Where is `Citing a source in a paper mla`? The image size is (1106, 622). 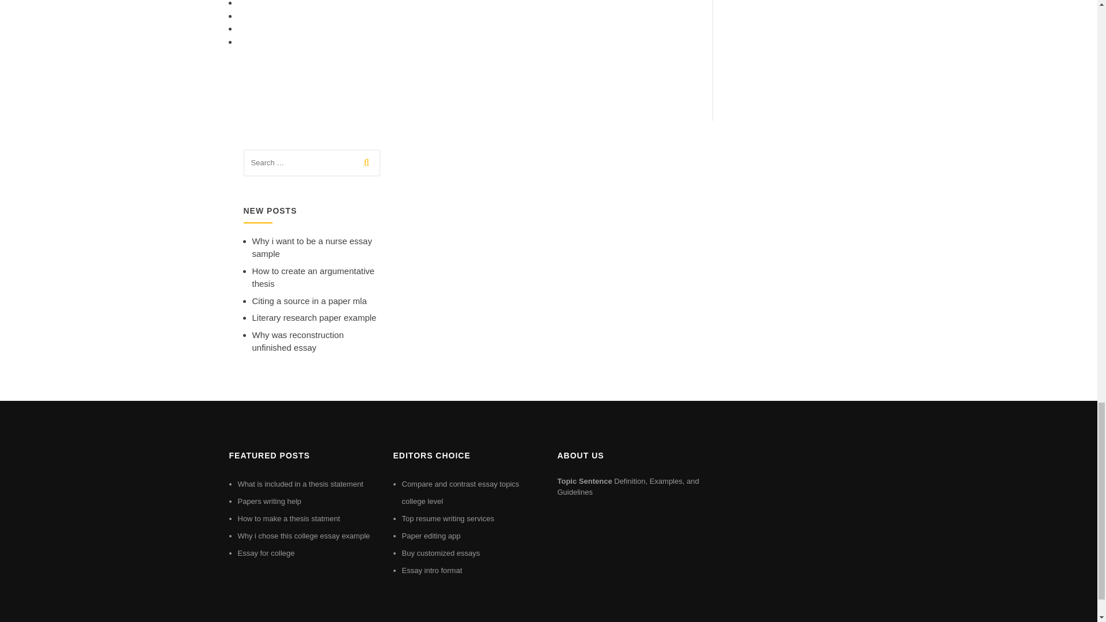
Citing a source in a paper mla is located at coordinates (309, 301).